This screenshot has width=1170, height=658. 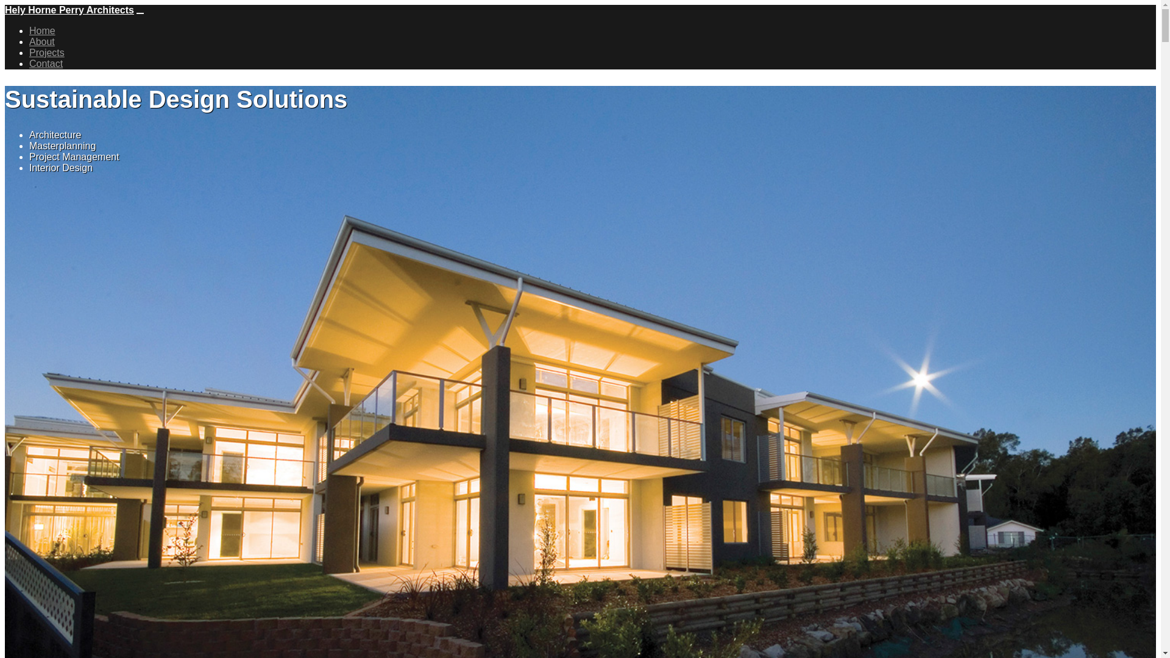 What do you see at coordinates (46, 63) in the screenshot?
I see `Contact` at bounding box center [46, 63].